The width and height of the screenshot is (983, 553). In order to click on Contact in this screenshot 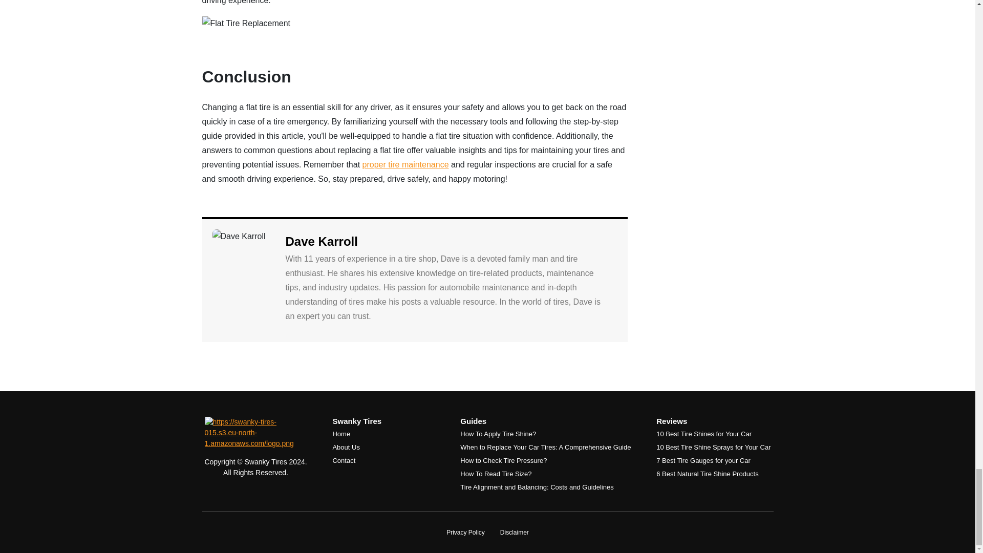, I will do `click(343, 461)`.